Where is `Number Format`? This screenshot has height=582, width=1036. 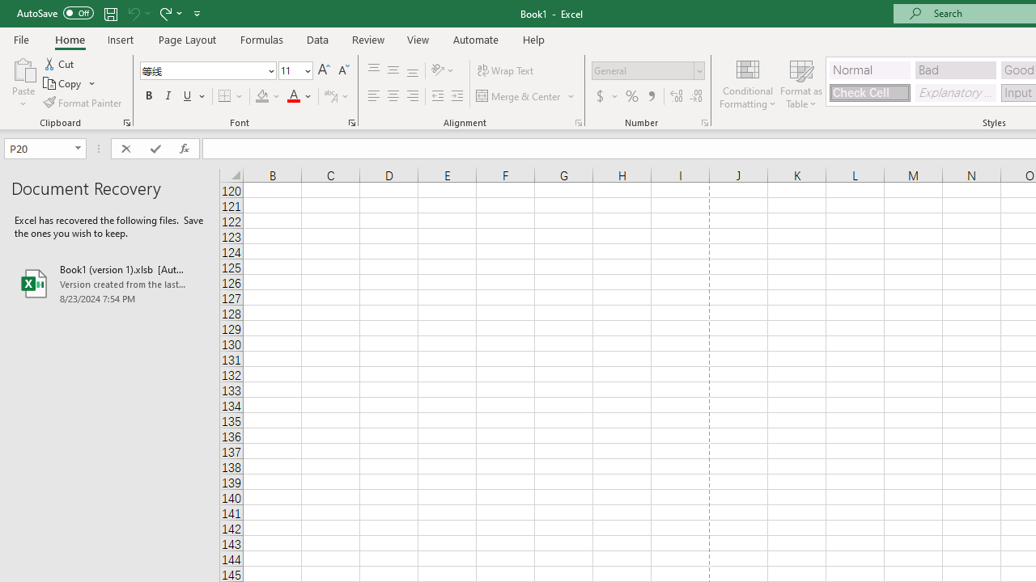 Number Format is located at coordinates (647, 71).